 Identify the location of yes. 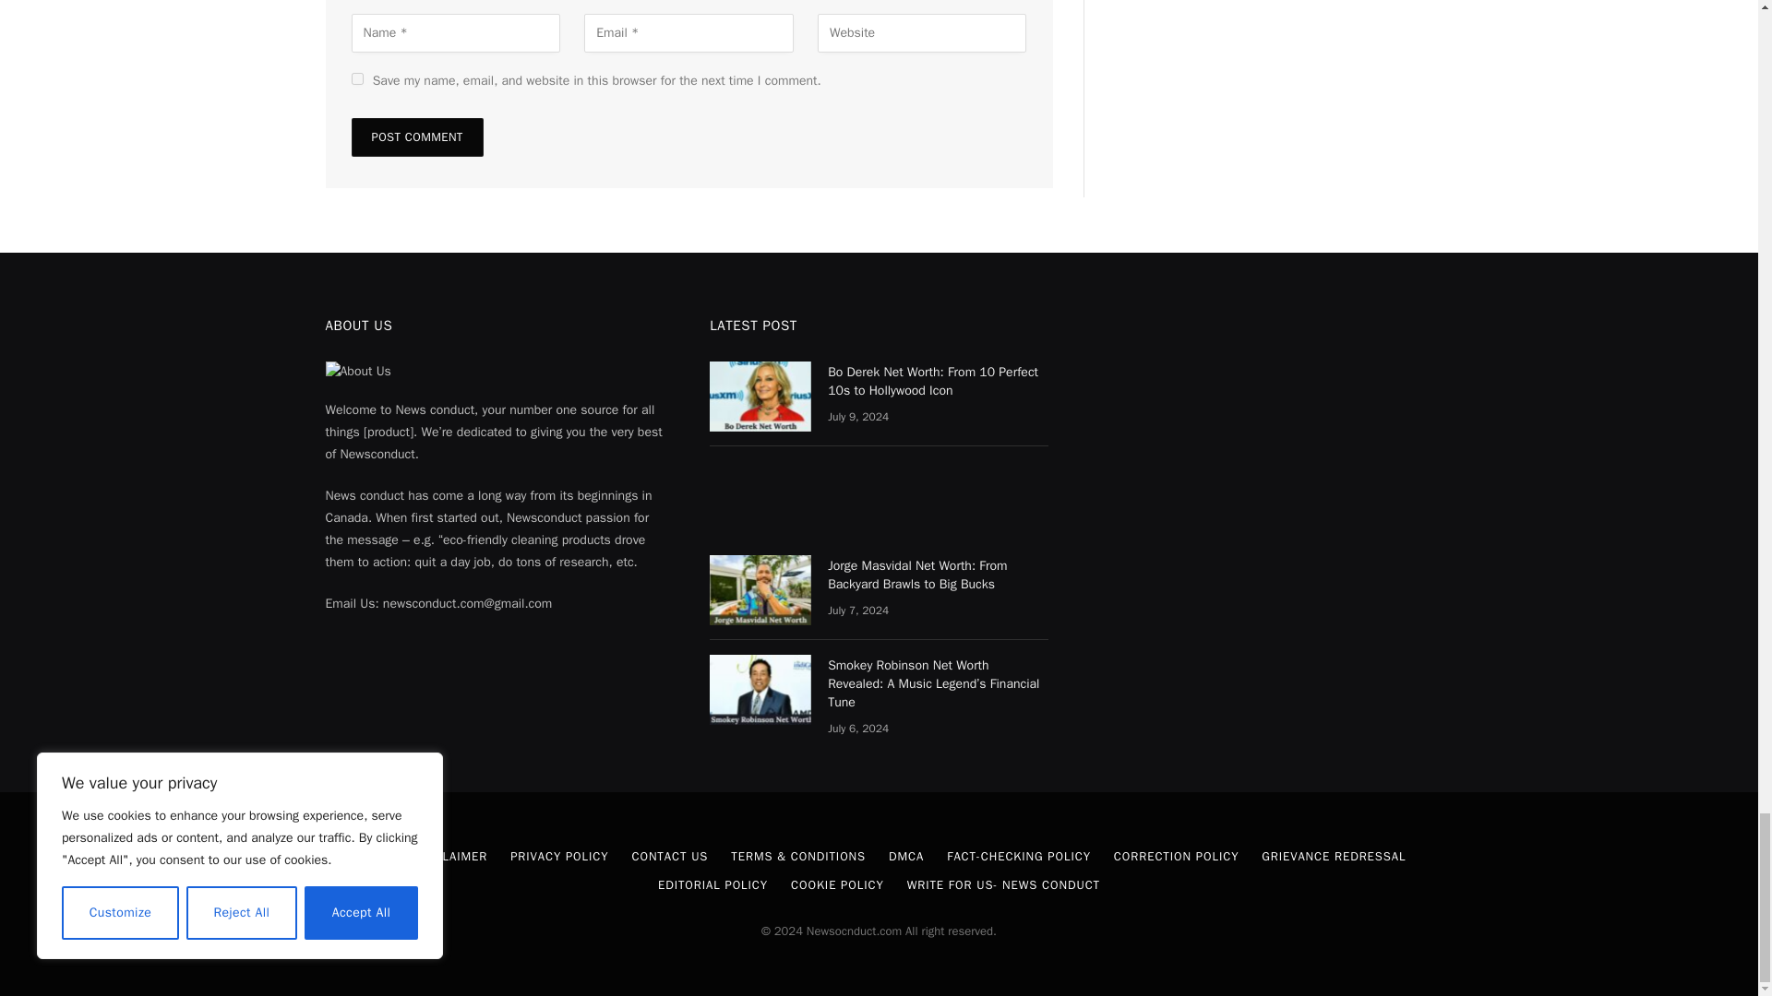
(356, 77).